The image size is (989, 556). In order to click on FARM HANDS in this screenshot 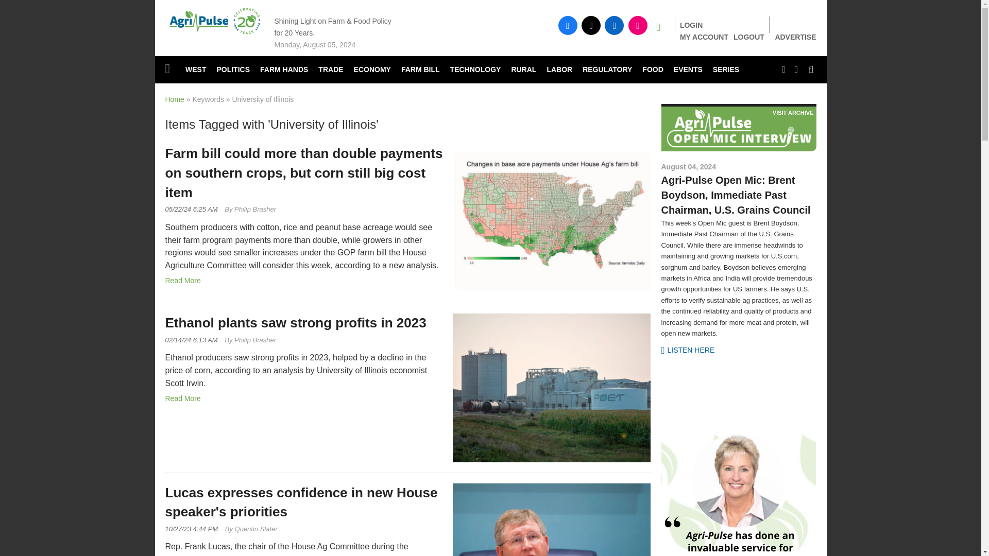, I will do `click(284, 70)`.